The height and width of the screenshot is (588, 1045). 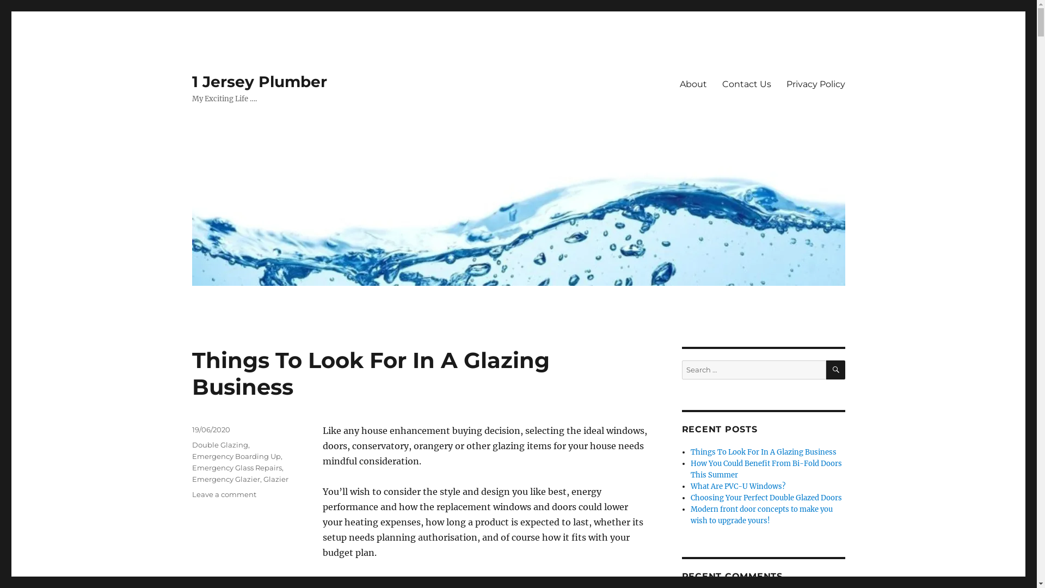 I want to click on What Are PVC-U Windows?, so click(x=738, y=487).